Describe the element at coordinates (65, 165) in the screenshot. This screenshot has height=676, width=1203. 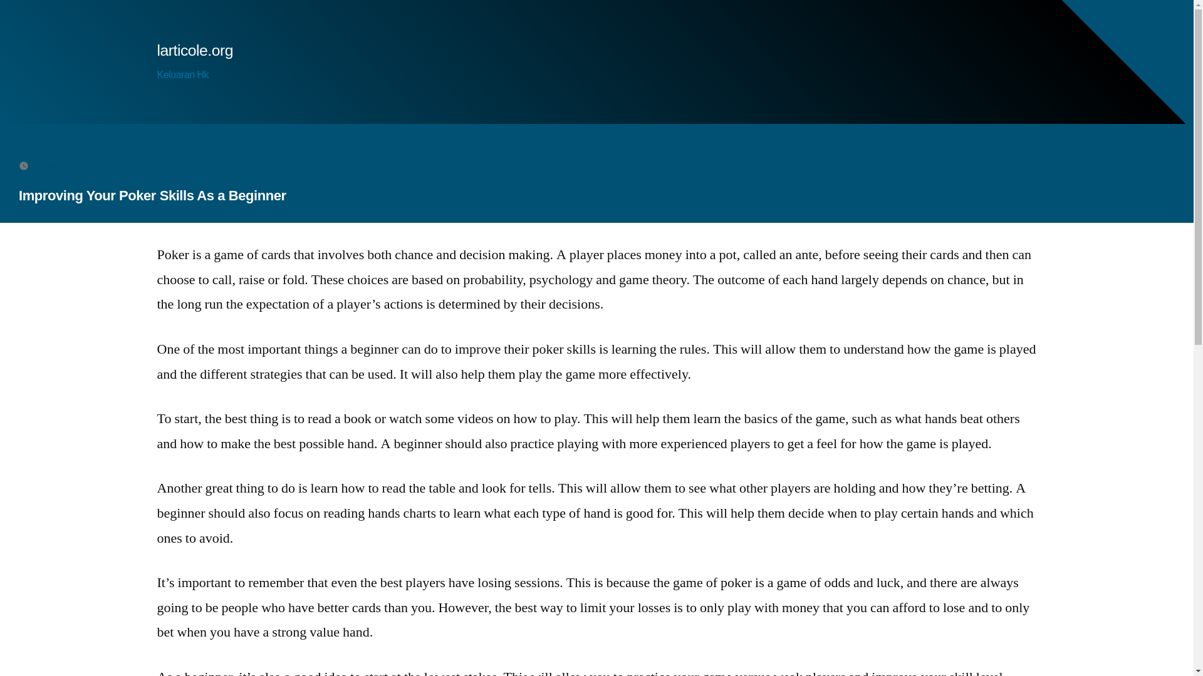
I see `June 21, 2023` at that location.